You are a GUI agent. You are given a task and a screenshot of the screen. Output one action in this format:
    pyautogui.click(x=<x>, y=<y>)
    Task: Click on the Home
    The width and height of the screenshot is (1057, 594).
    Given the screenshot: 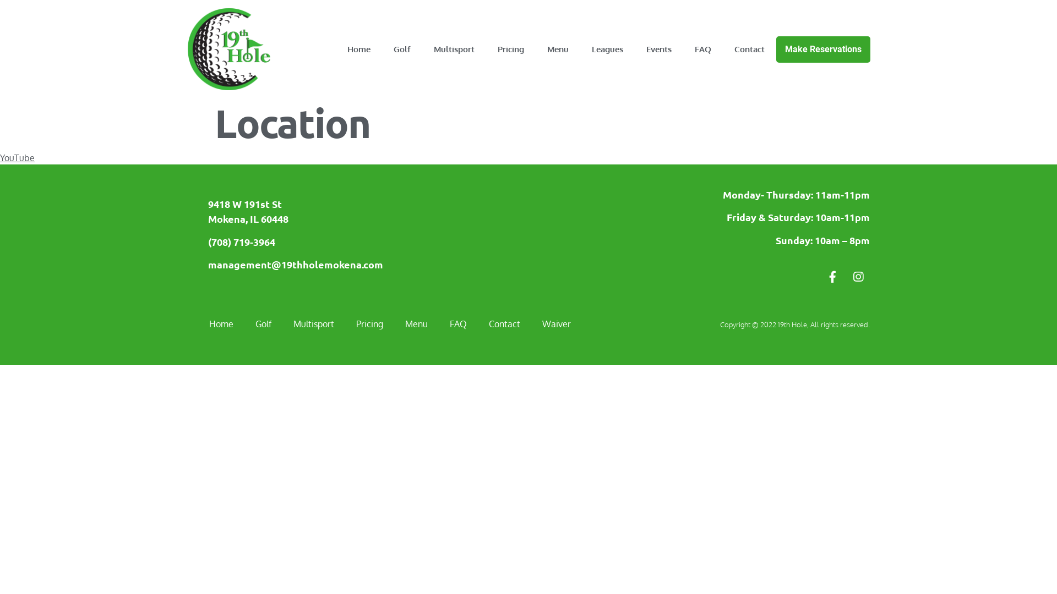 What is the action you would take?
    pyautogui.click(x=221, y=324)
    